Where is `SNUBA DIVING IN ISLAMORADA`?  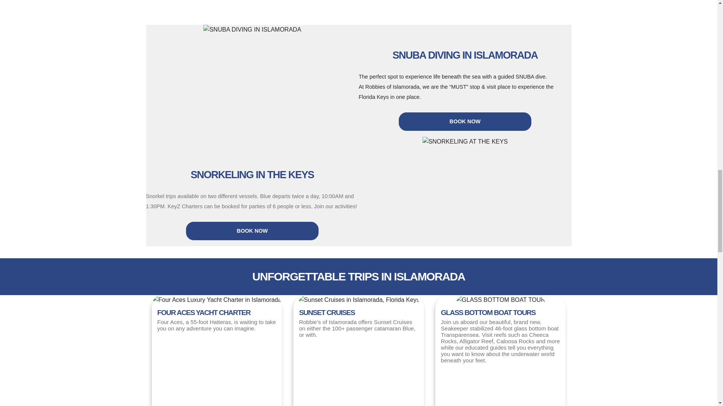
SNUBA DIVING IN ISLAMORADA is located at coordinates (252, 29).